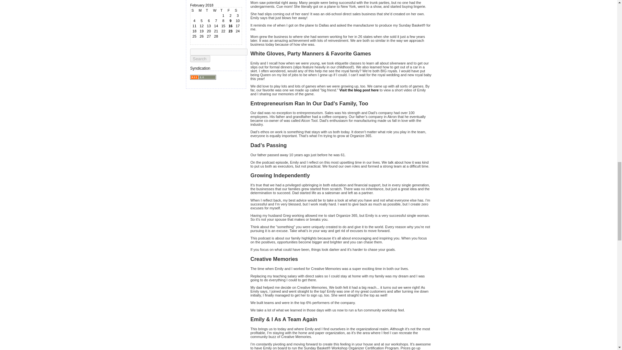  Describe the element at coordinates (209, 10) in the screenshot. I see `Tuesday` at that location.